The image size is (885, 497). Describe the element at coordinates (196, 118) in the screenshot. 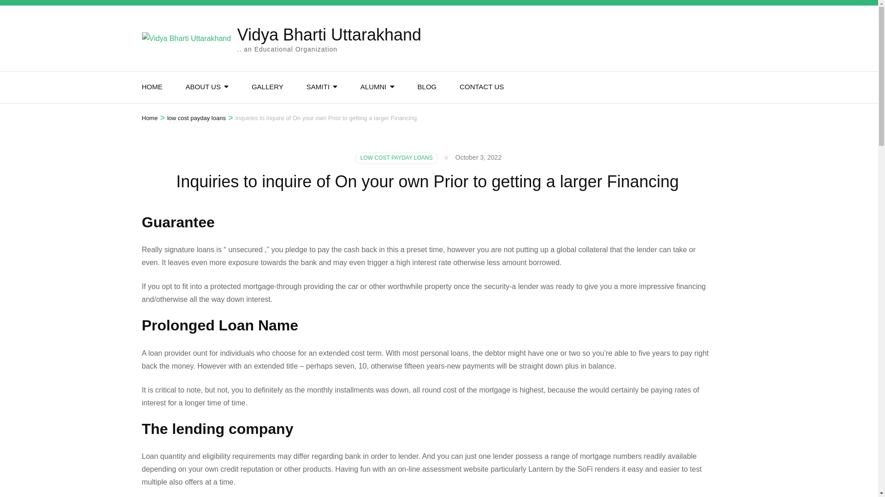

I see `low cost payday loans` at that location.